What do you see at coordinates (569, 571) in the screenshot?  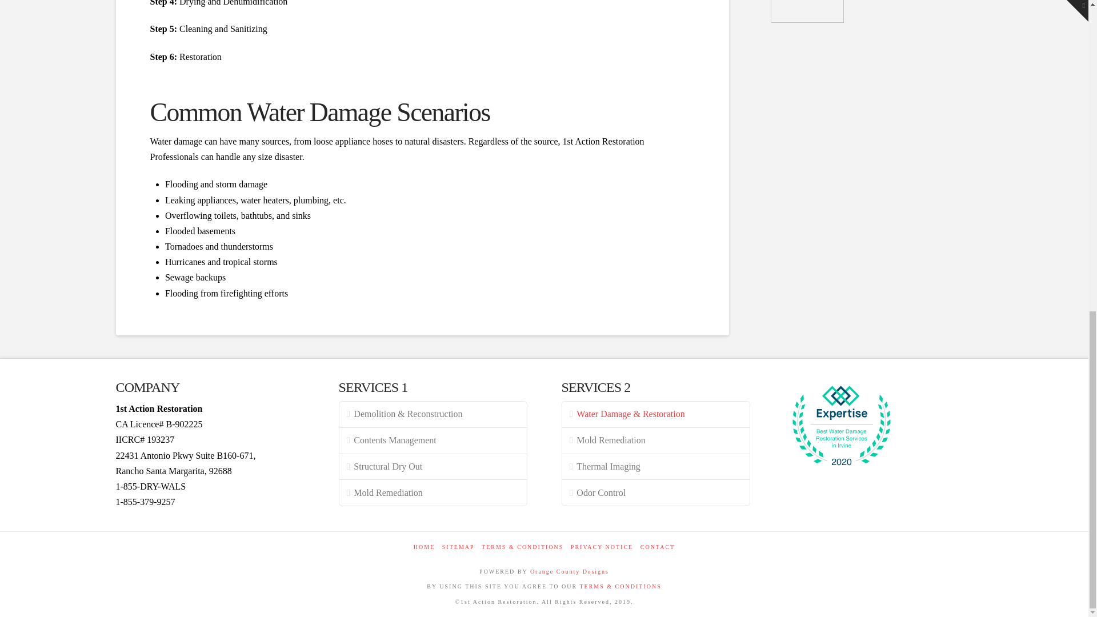 I see `XDESIGN` at bounding box center [569, 571].